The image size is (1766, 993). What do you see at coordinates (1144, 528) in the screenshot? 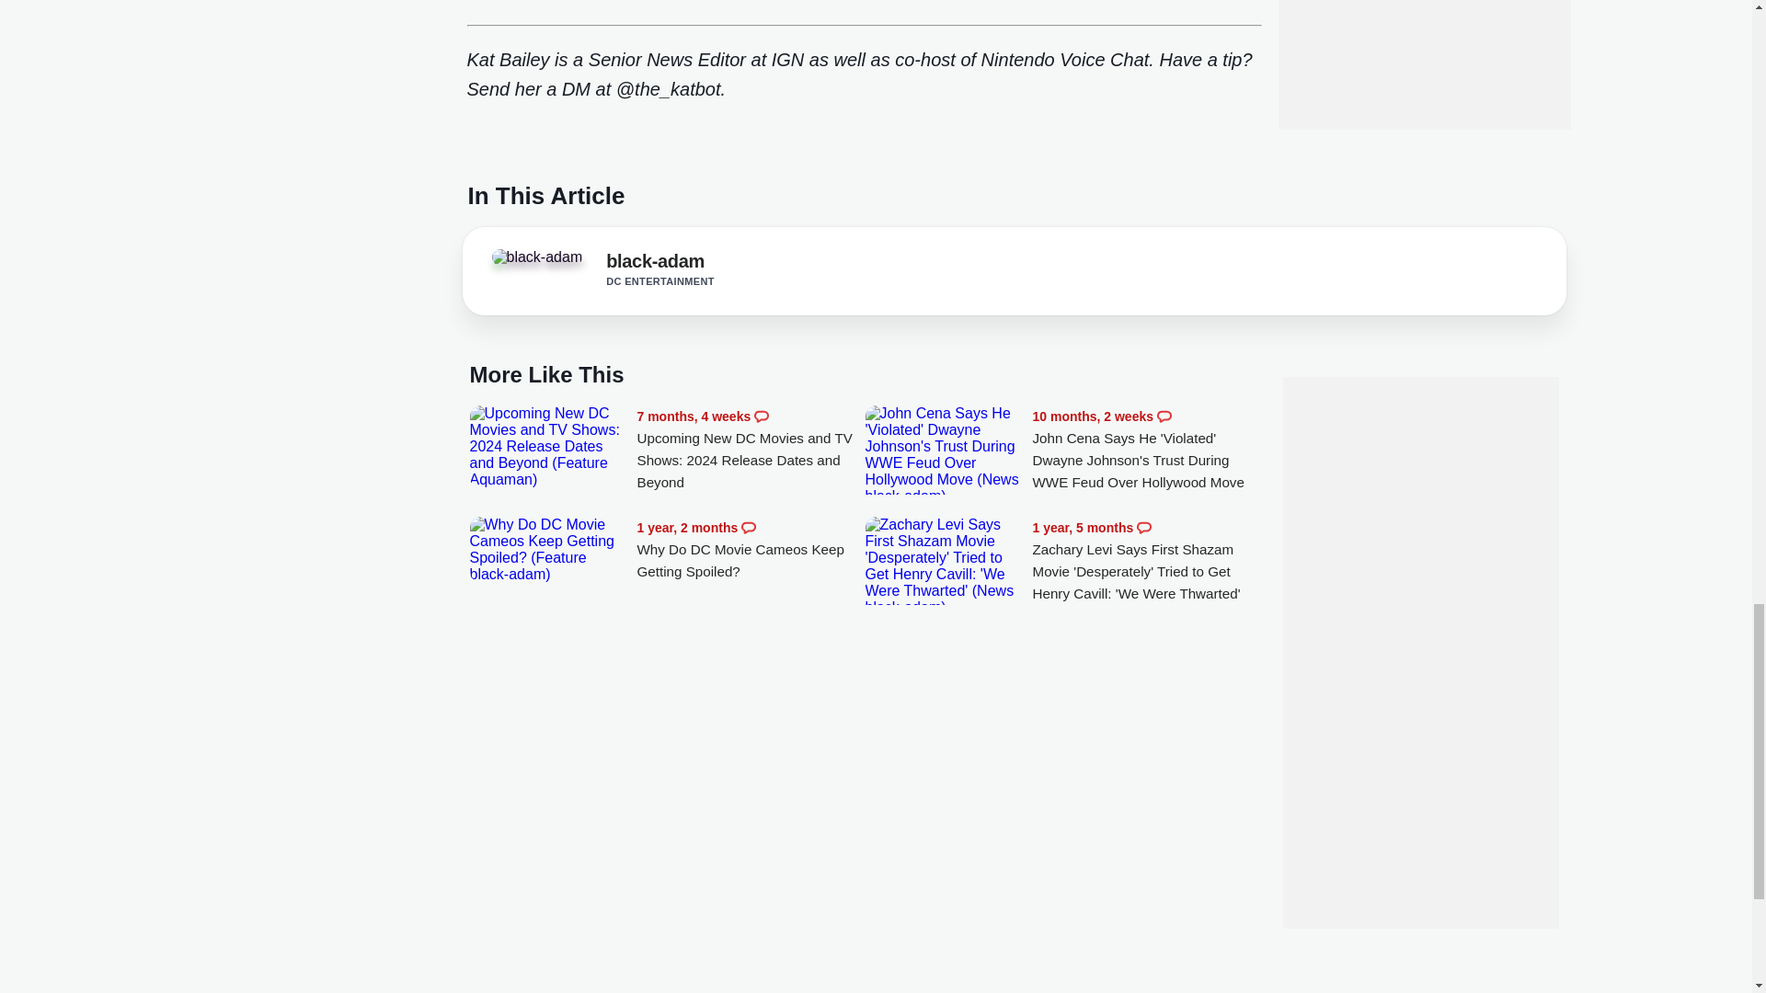
I see `Comments` at bounding box center [1144, 528].